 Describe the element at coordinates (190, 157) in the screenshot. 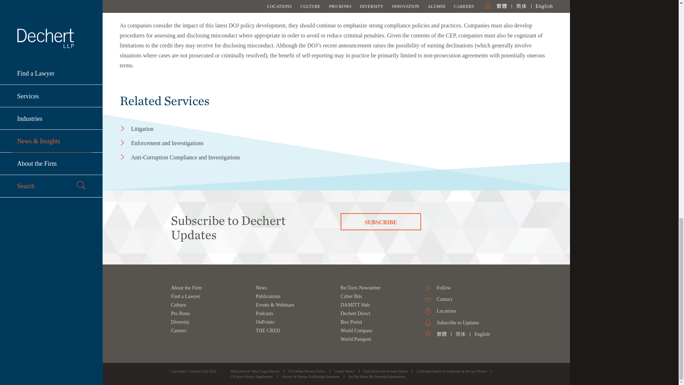

I see `Anti-Corruption Compliance and Investigations` at that location.